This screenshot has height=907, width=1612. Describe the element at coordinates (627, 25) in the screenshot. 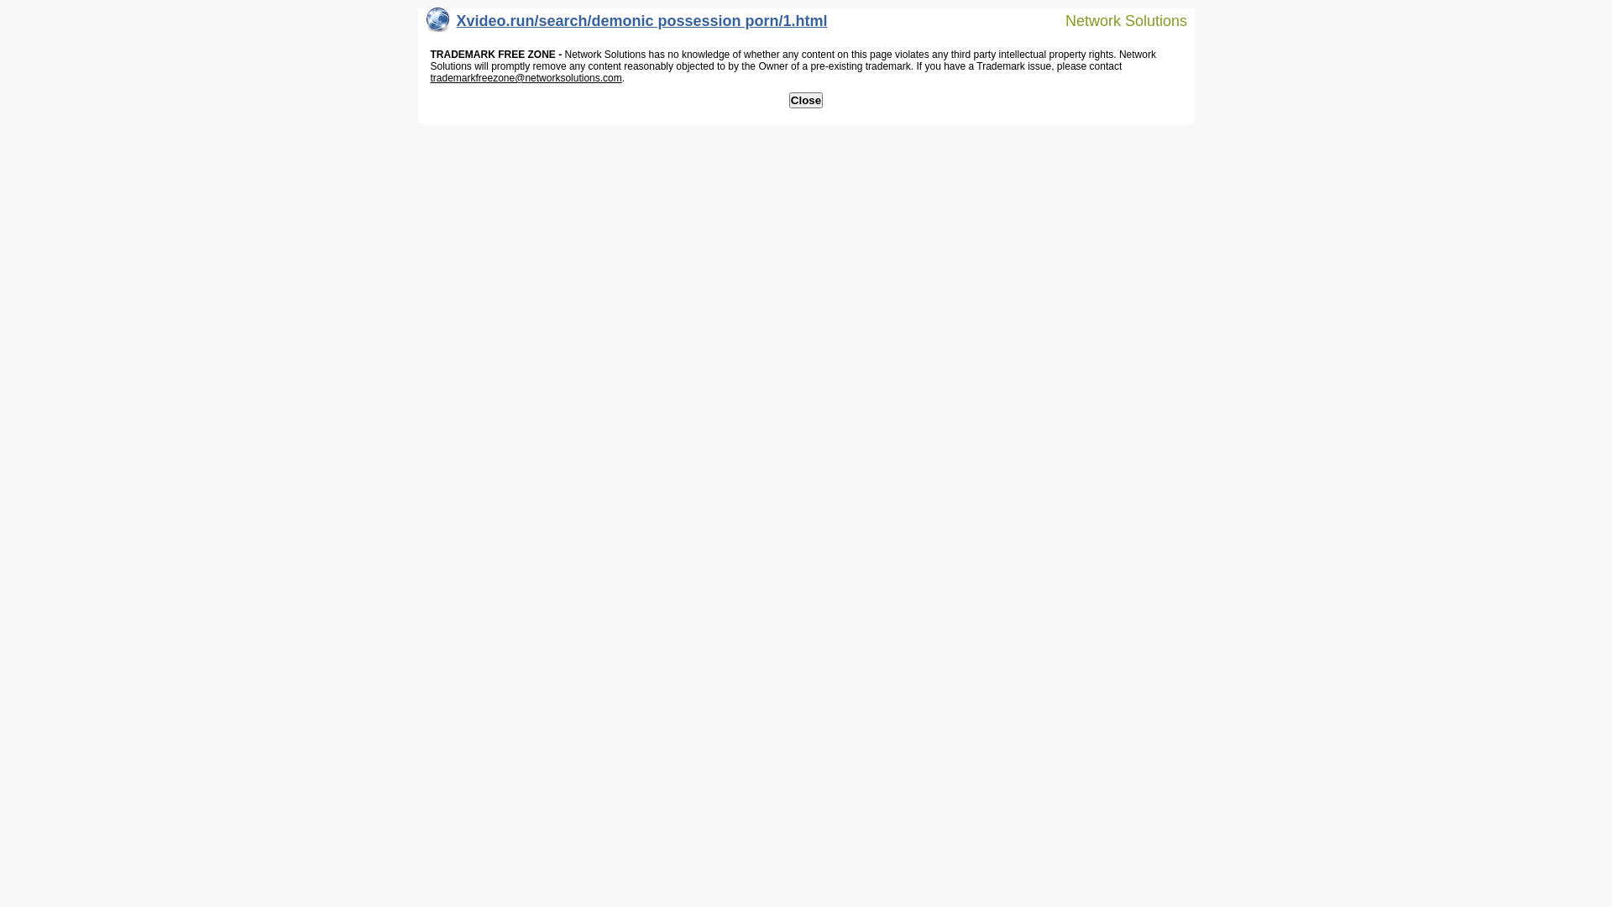

I see `Xvideo.run/search/demonic possession porn/1.html` at that location.